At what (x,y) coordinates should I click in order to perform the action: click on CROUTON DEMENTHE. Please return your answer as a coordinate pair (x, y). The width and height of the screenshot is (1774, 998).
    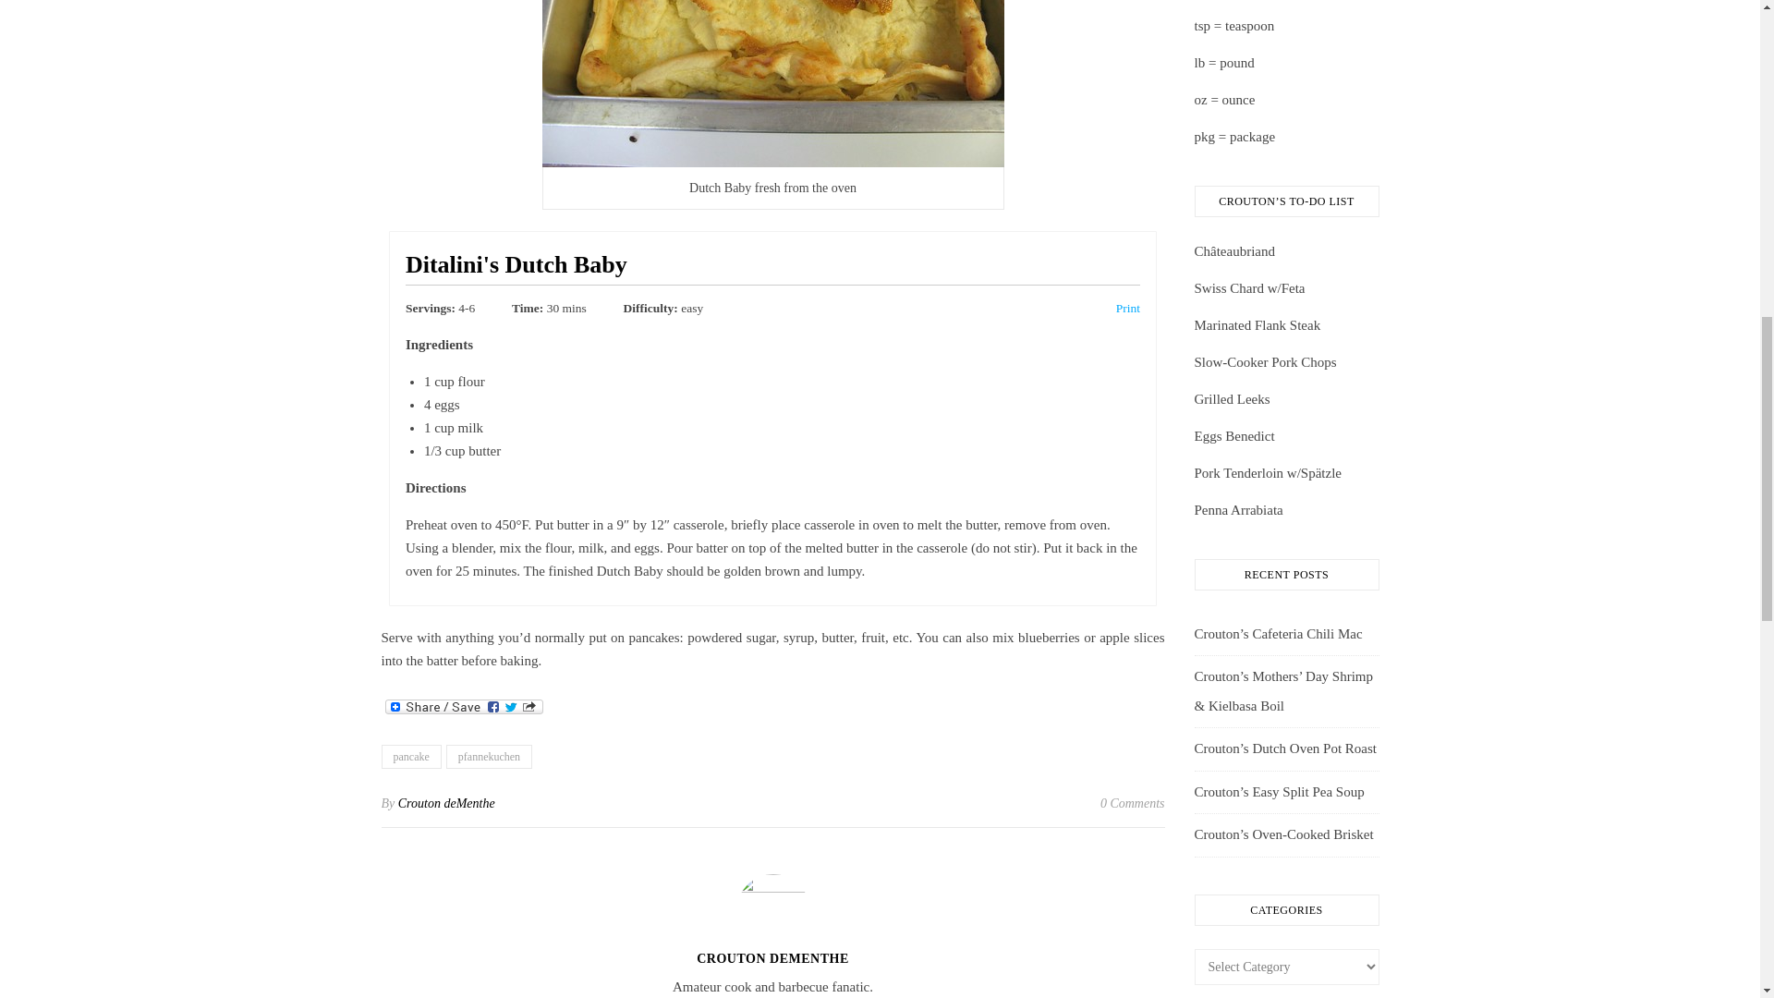
    Looking at the image, I should click on (772, 959).